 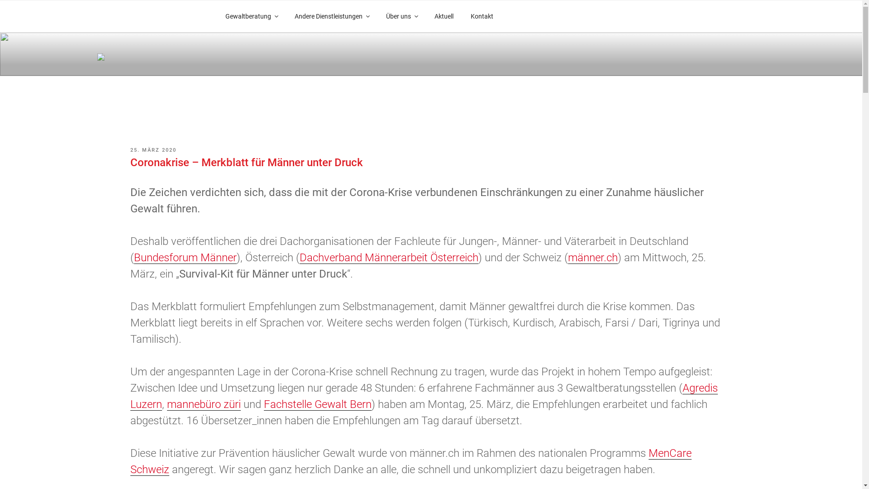 What do you see at coordinates (318, 404) in the screenshot?
I see `Fachstelle Gewalt Bern` at bounding box center [318, 404].